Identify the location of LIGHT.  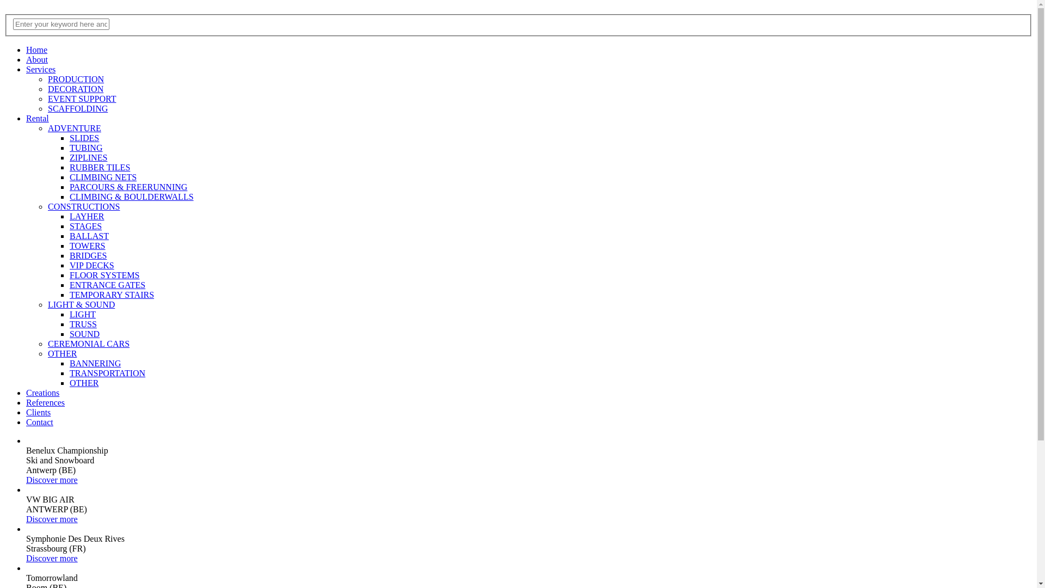
(83, 315).